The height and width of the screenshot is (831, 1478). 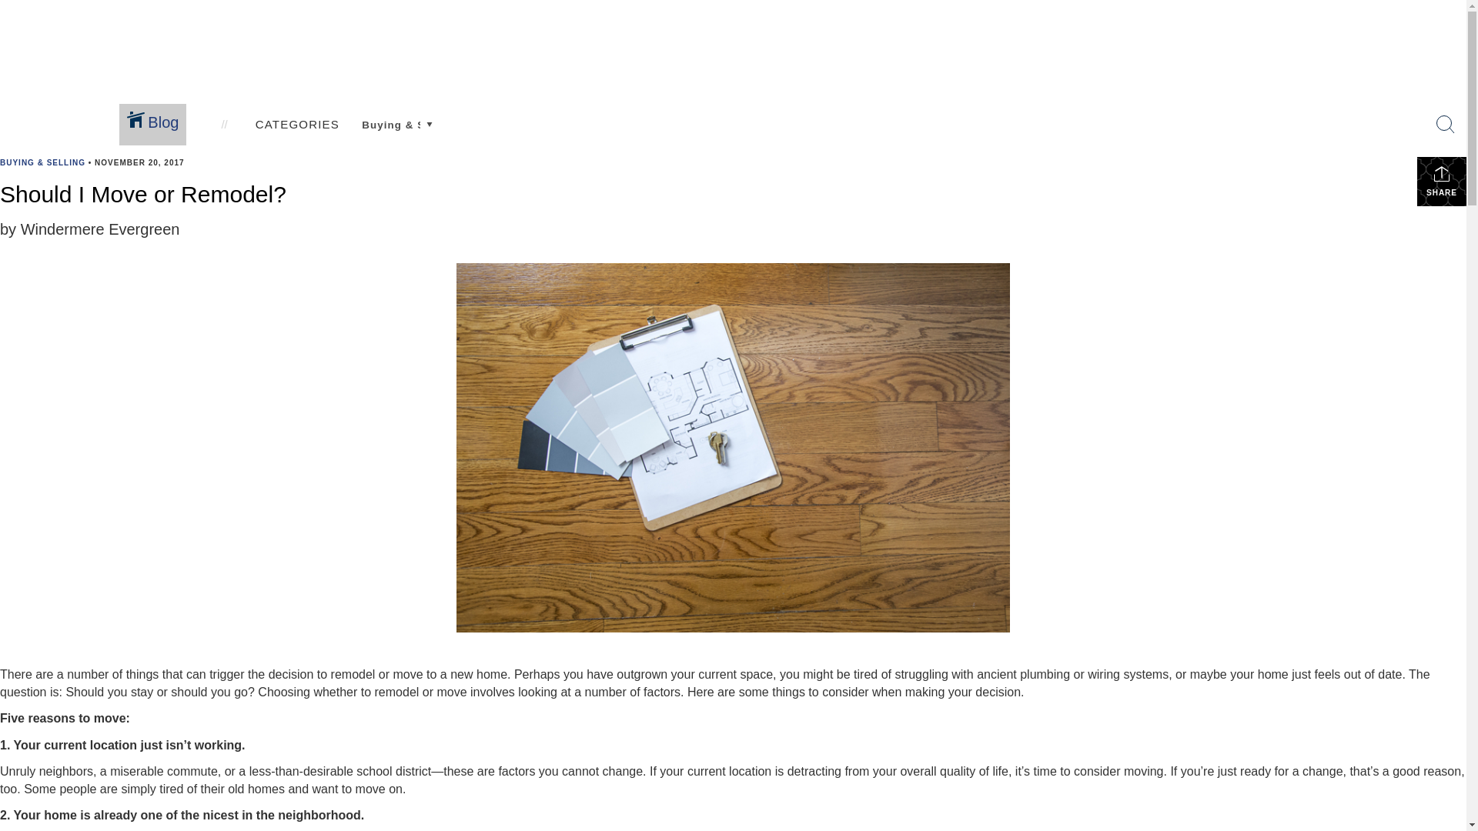 What do you see at coordinates (166, 108) in the screenshot?
I see `Property Search` at bounding box center [166, 108].